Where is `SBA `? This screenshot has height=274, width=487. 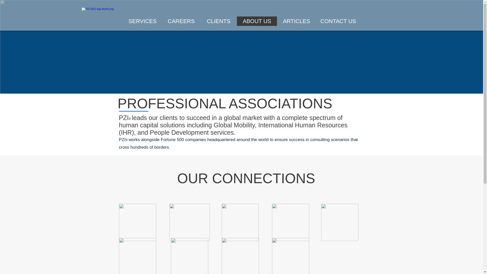
SBA  is located at coordinates (137, 222).